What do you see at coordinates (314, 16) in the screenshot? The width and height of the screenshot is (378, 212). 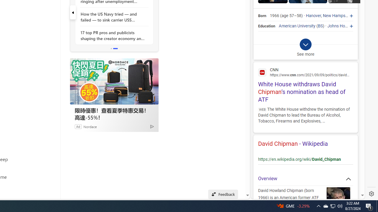 I see `Hanover` at bounding box center [314, 16].